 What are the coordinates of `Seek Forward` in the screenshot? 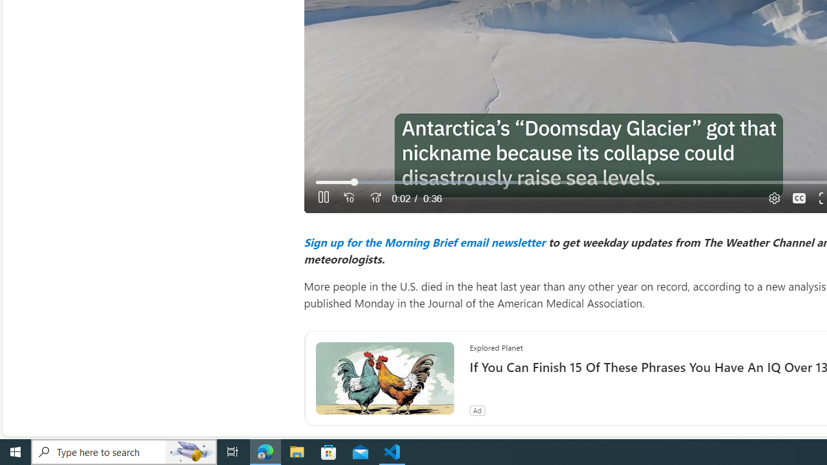 It's located at (375, 198).